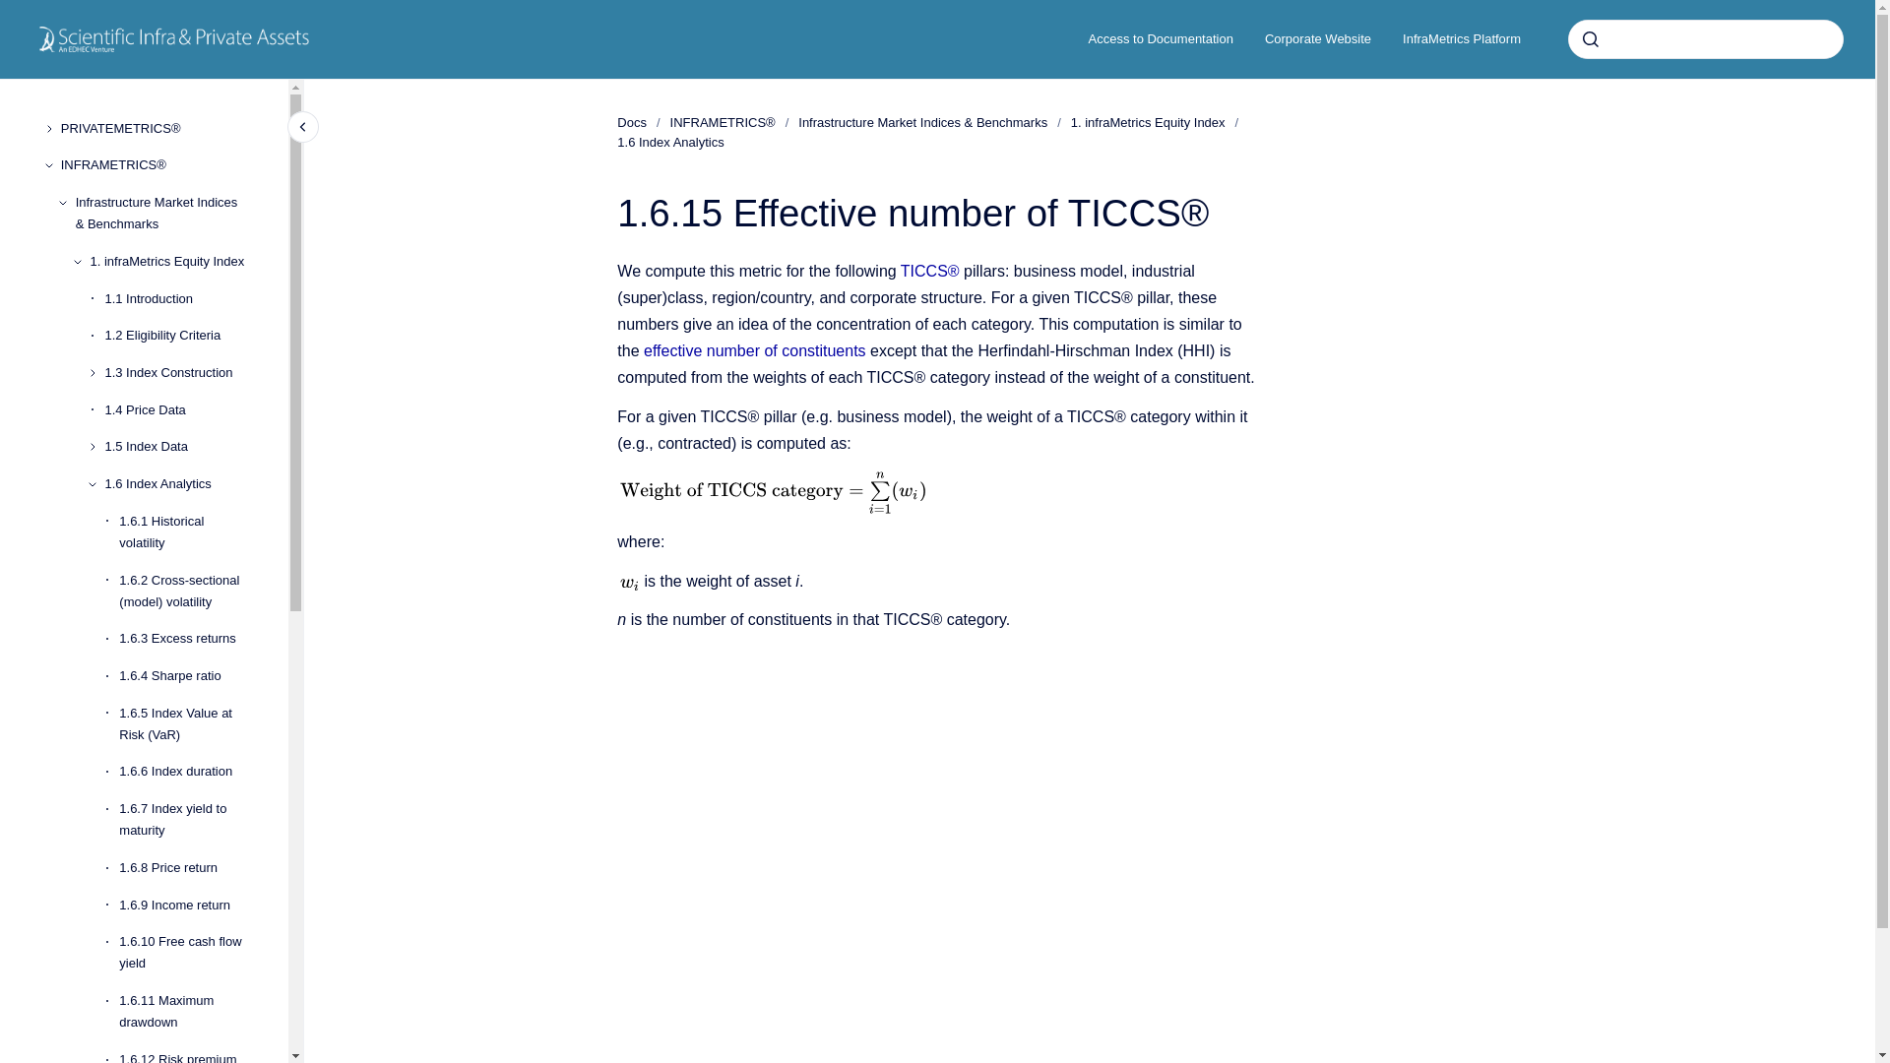 The width and height of the screenshot is (1890, 1063). I want to click on 1.6.4 Sharpe ratio, so click(187, 675).